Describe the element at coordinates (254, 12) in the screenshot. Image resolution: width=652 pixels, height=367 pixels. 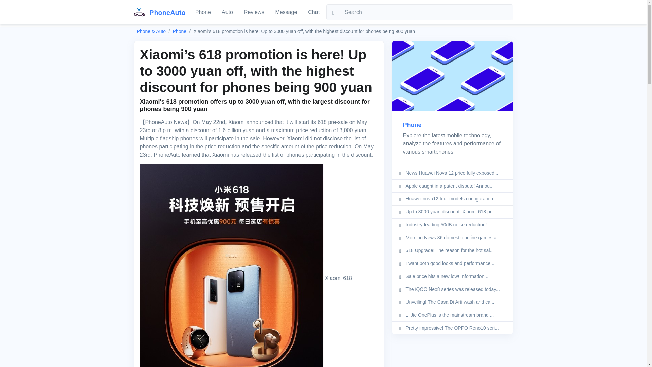
I see `Reviews` at that location.